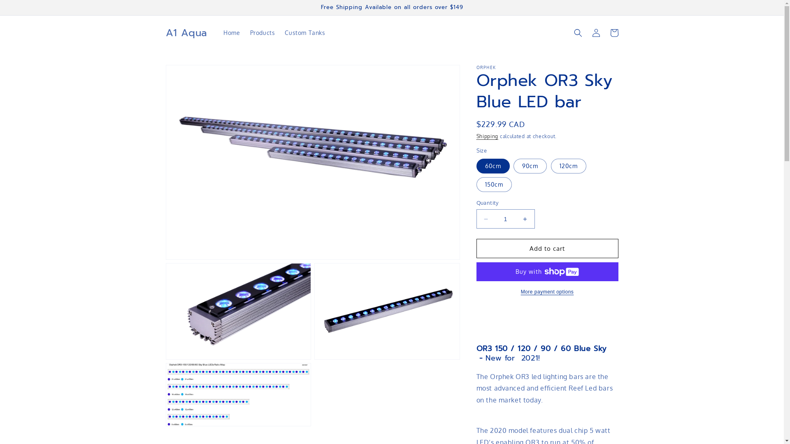 The height and width of the screenshot is (444, 790). What do you see at coordinates (263, 33) in the screenshot?
I see `Products` at bounding box center [263, 33].